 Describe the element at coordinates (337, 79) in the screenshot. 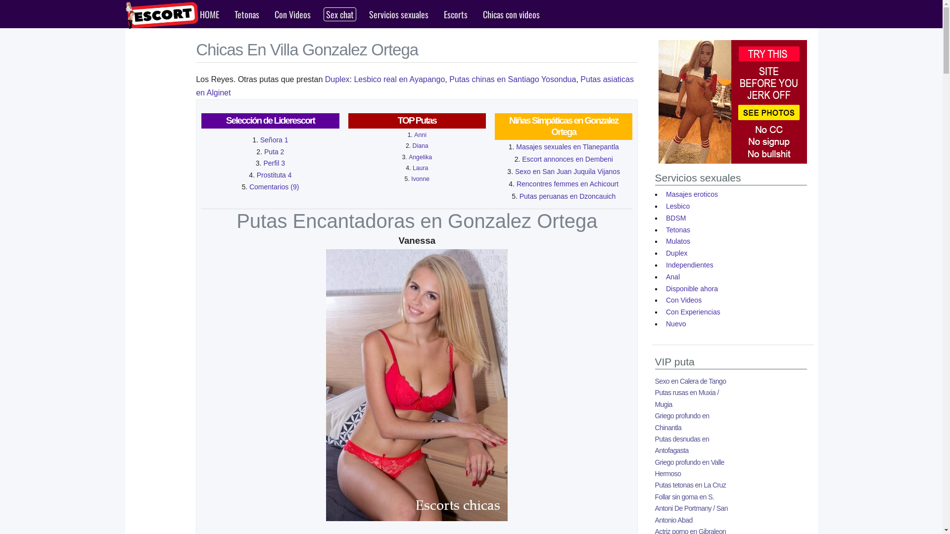

I see `Duplex` at that location.